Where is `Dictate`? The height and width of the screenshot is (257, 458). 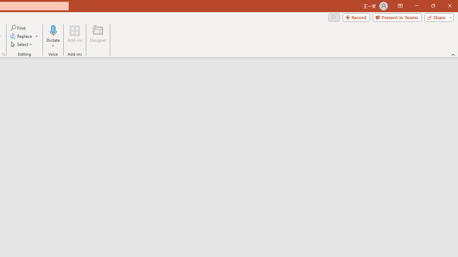 Dictate is located at coordinates (53, 36).